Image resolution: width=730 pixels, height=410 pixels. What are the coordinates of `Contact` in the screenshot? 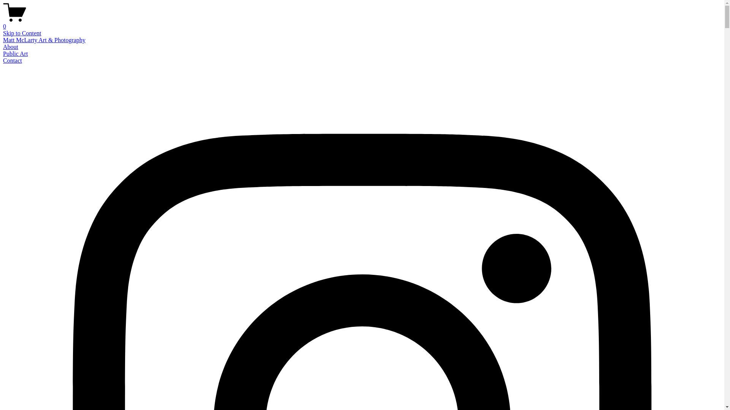 It's located at (13, 61).